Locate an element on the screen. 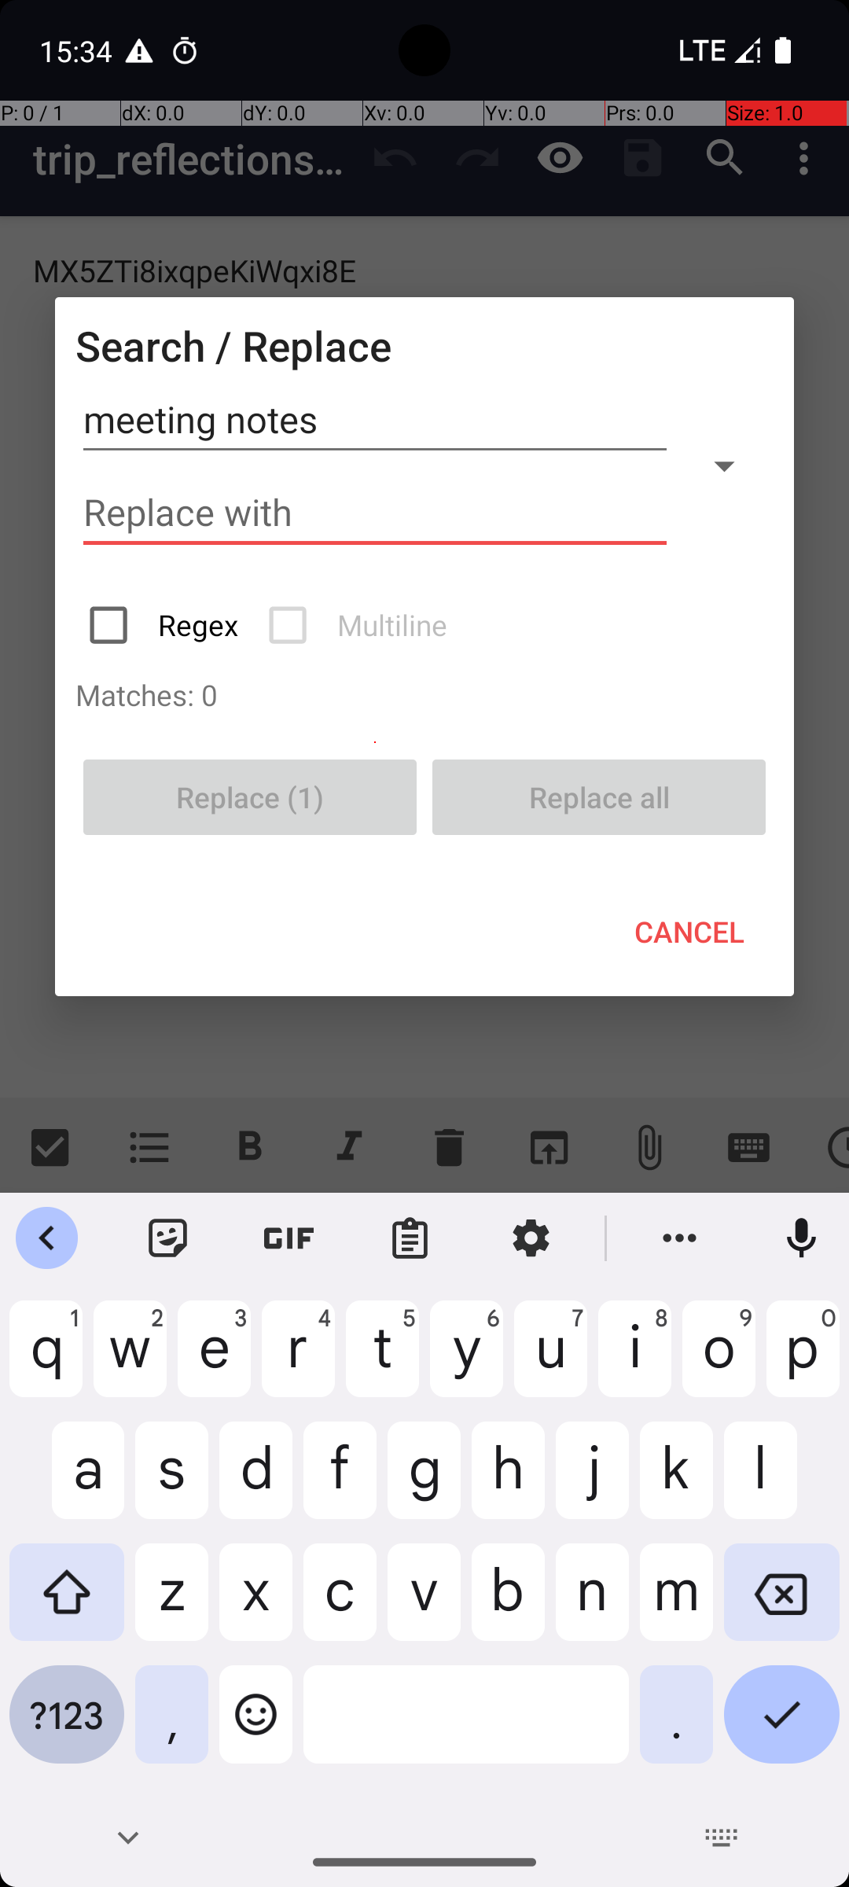  Replace (1) is located at coordinates (250, 797).